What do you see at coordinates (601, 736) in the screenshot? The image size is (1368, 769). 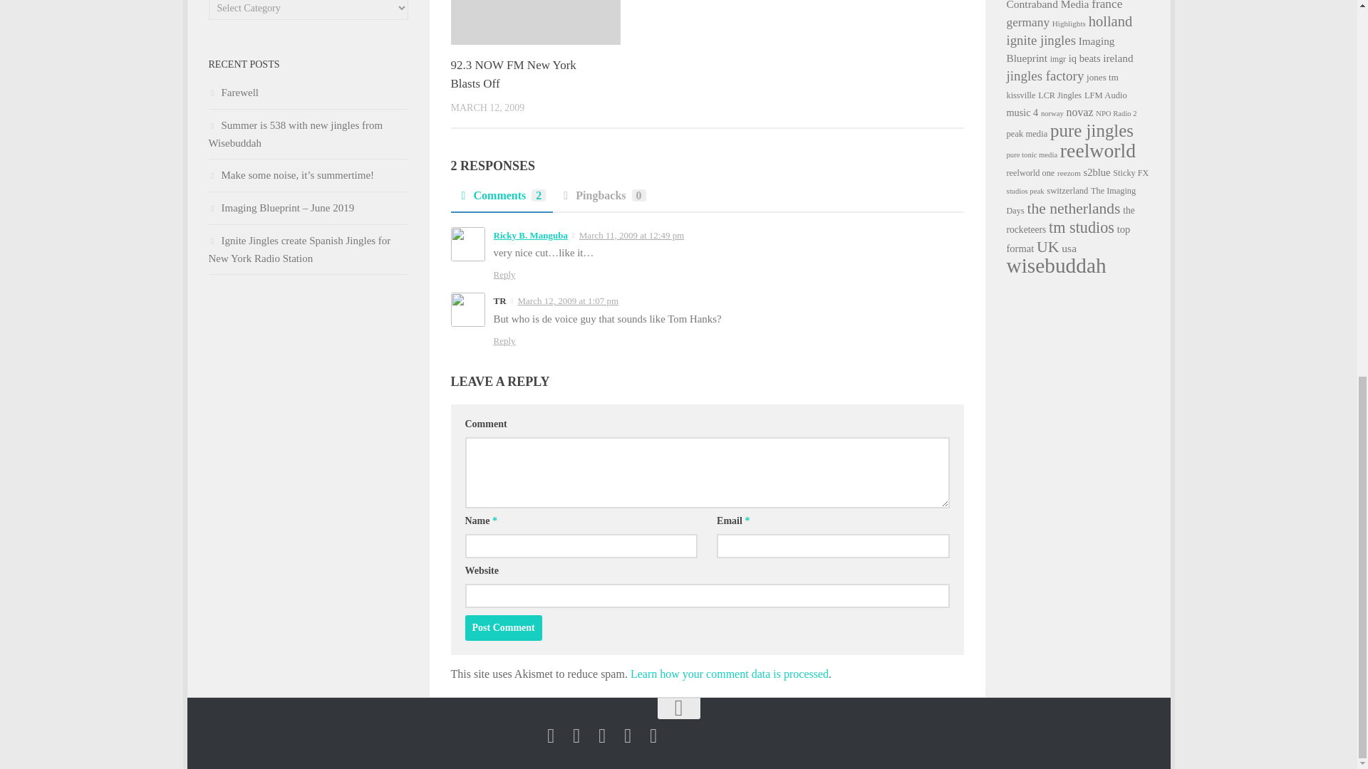 I see `Follow us on Soundcloud` at bounding box center [601, 736].